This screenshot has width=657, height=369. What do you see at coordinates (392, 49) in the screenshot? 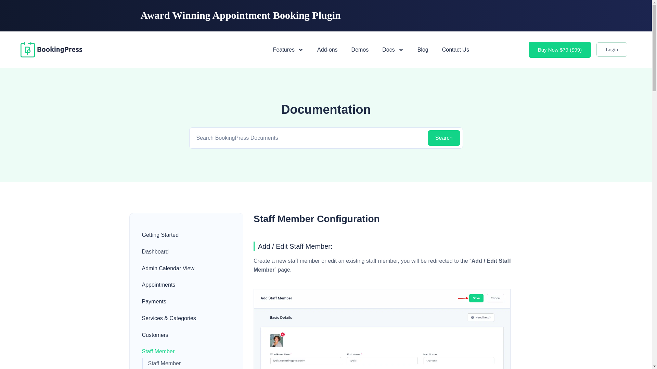
I see `Docs` at bounding box center [392, 49].